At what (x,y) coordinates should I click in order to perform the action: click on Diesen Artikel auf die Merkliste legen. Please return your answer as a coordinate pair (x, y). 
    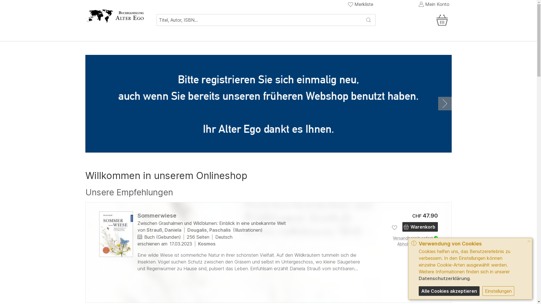
    Looking at the image, I should click on (395, 227).